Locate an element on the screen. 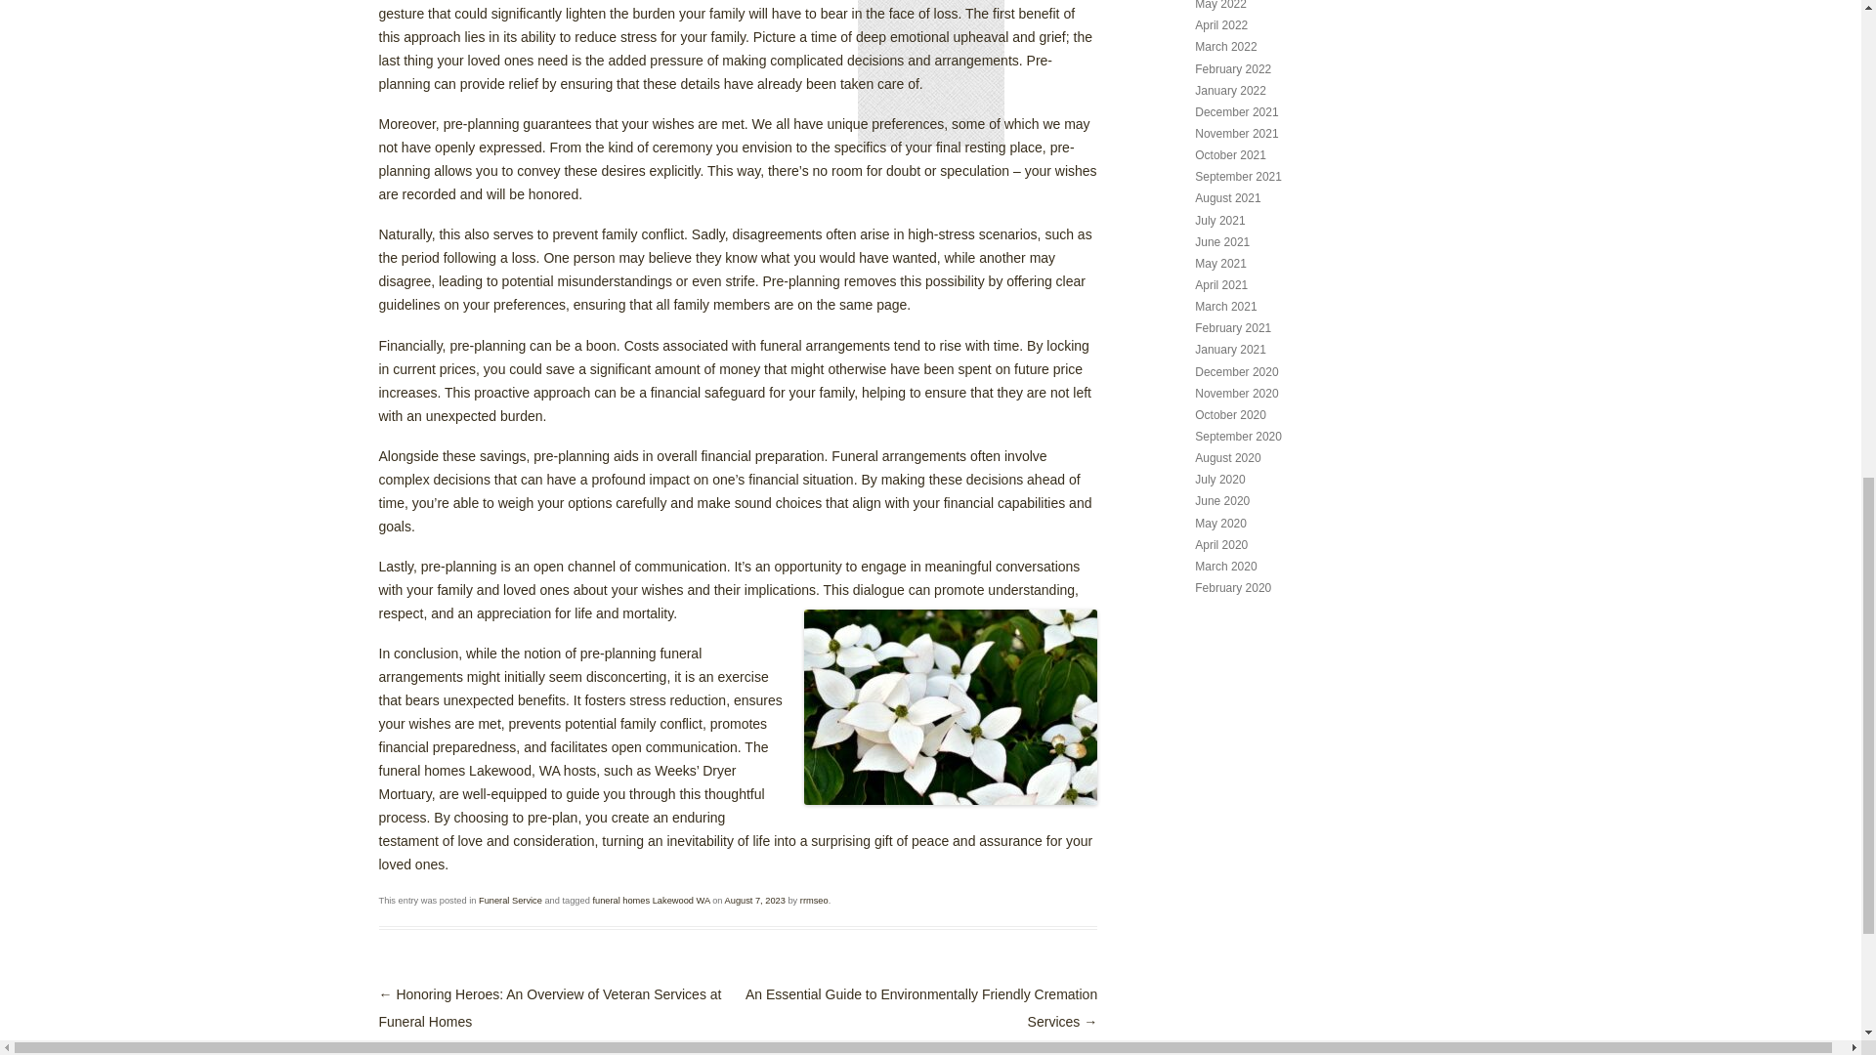 The height and width of the screenshot is (1055, 1876). View all posts by rrmseo is located at coordinates (815, 900).